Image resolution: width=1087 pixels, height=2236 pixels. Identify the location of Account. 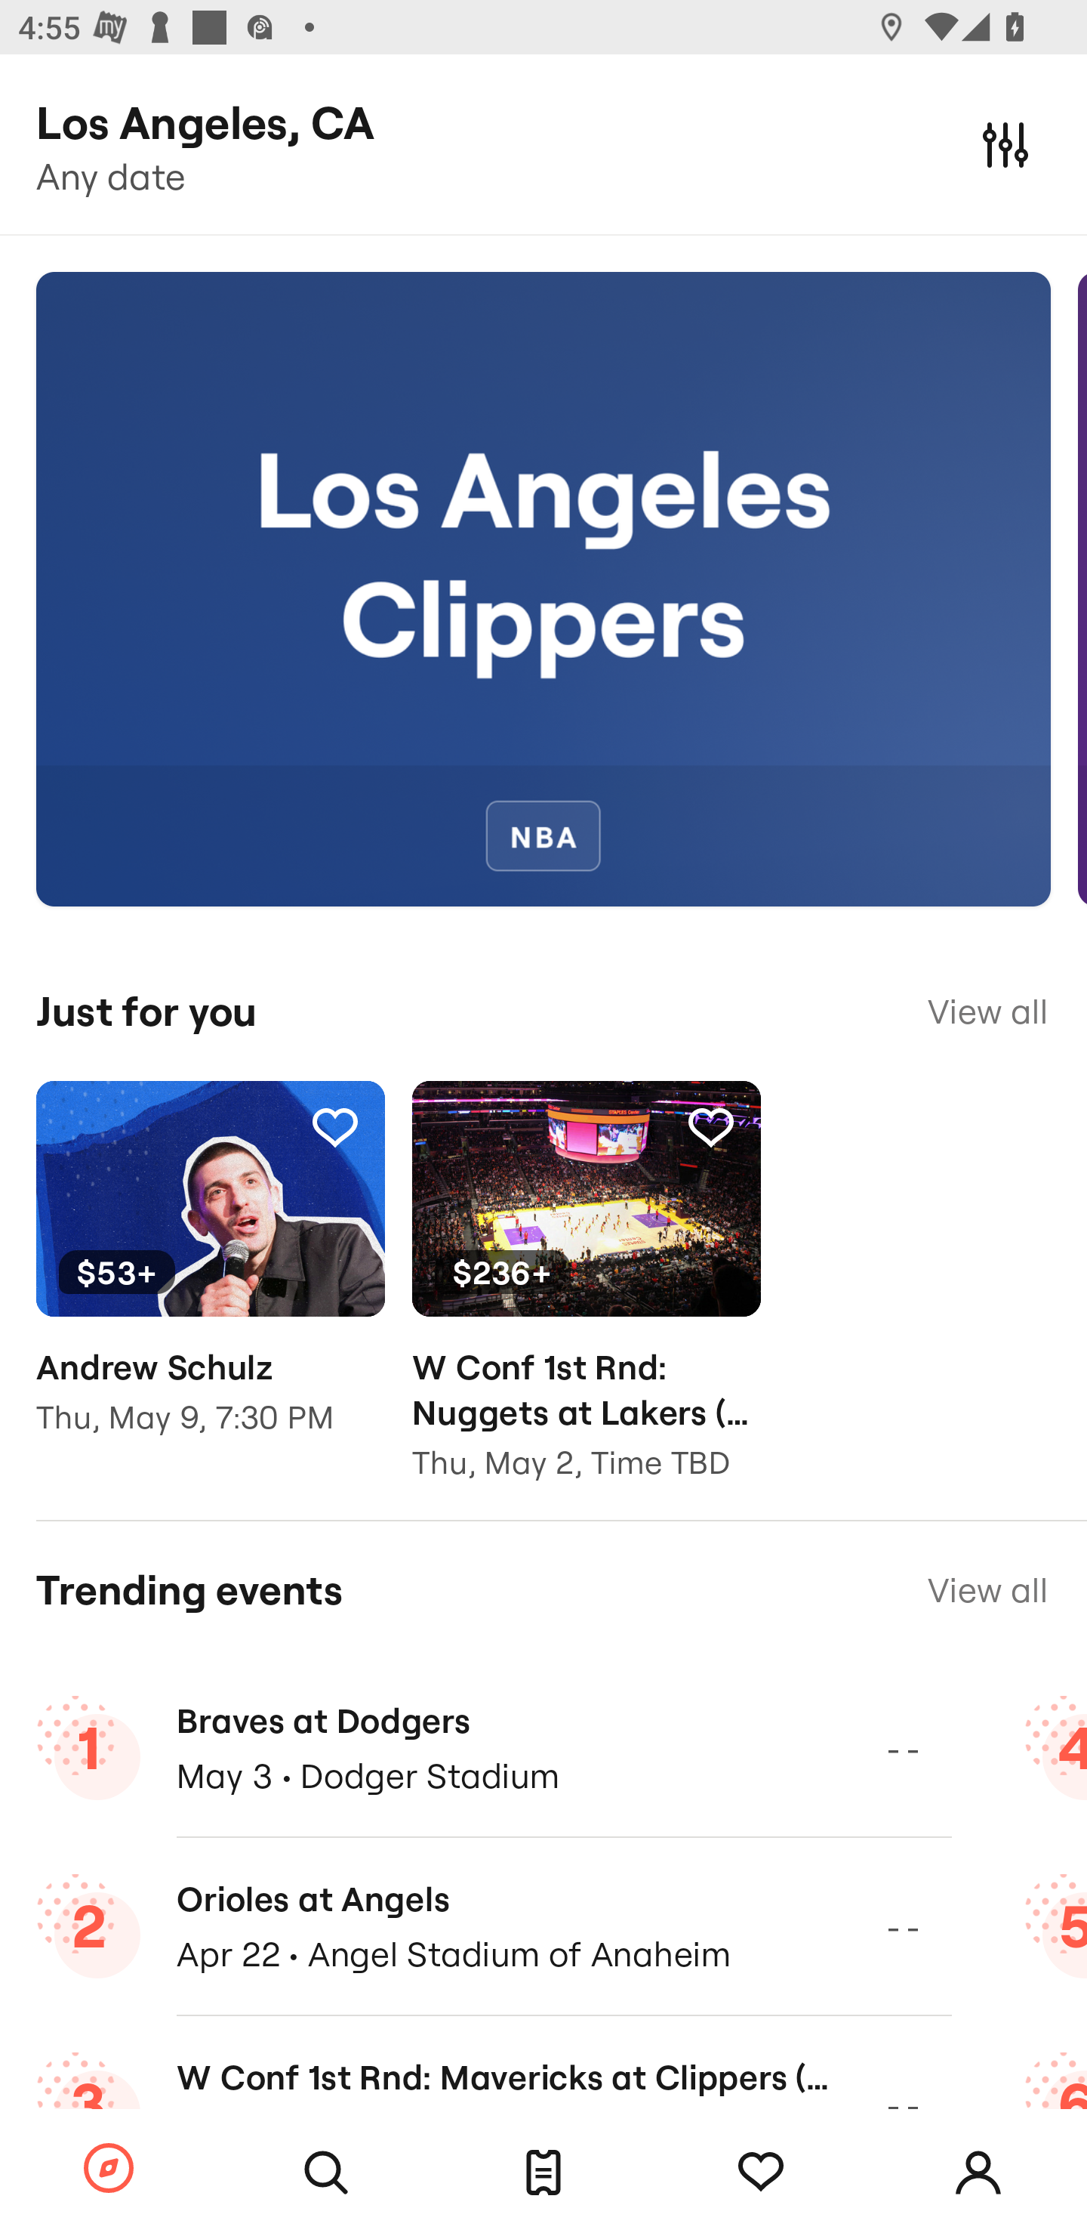
(978, 2173).